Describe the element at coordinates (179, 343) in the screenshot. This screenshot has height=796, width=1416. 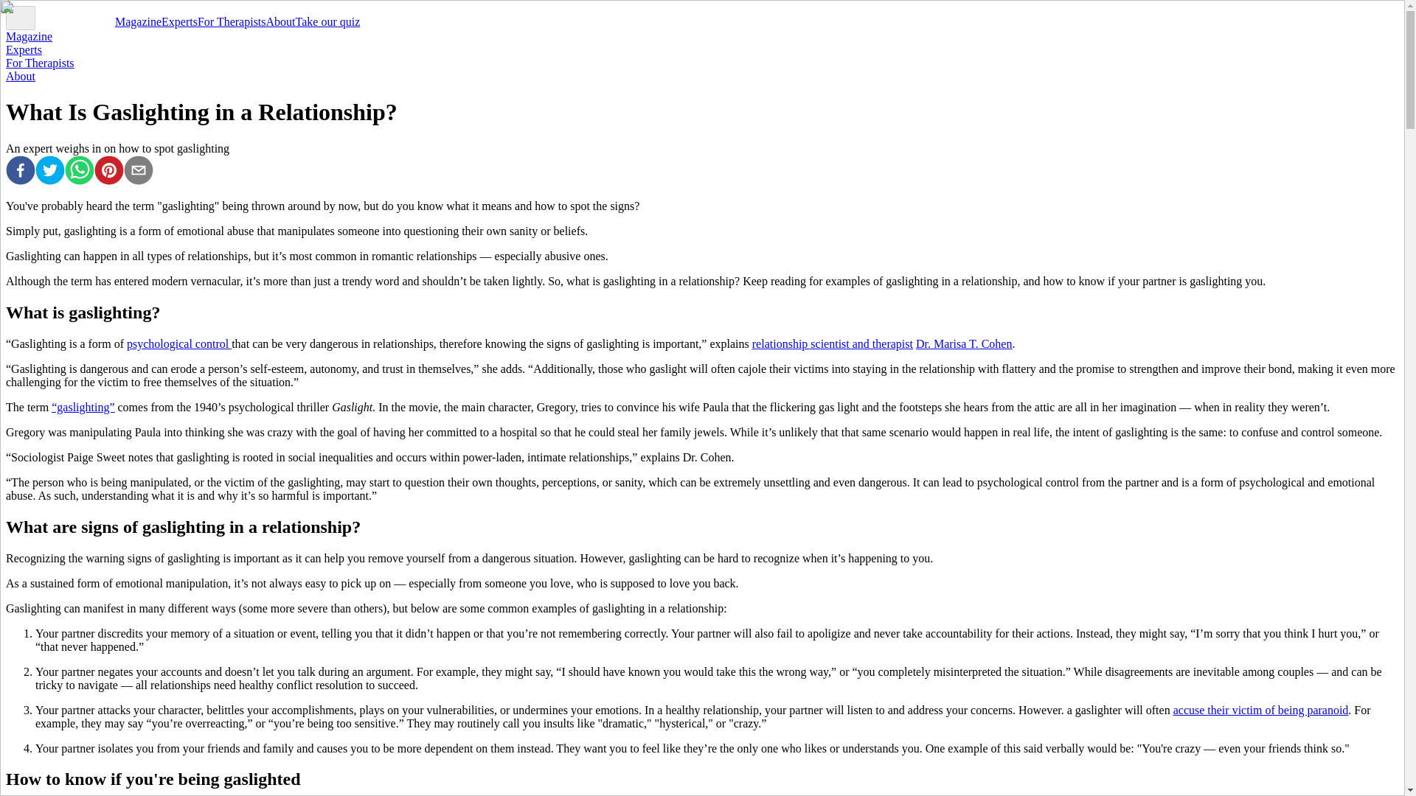
I see `psychological control ` at that location.